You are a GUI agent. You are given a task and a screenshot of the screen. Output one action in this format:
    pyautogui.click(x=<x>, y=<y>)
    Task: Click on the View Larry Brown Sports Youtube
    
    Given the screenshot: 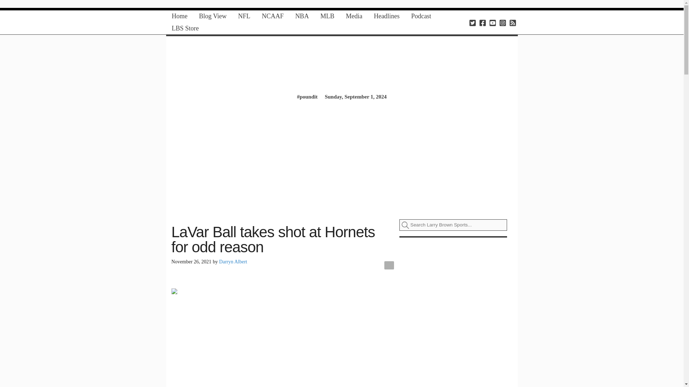 What is the action you would take?
    pyautogui.click(x=492, y=22)
    